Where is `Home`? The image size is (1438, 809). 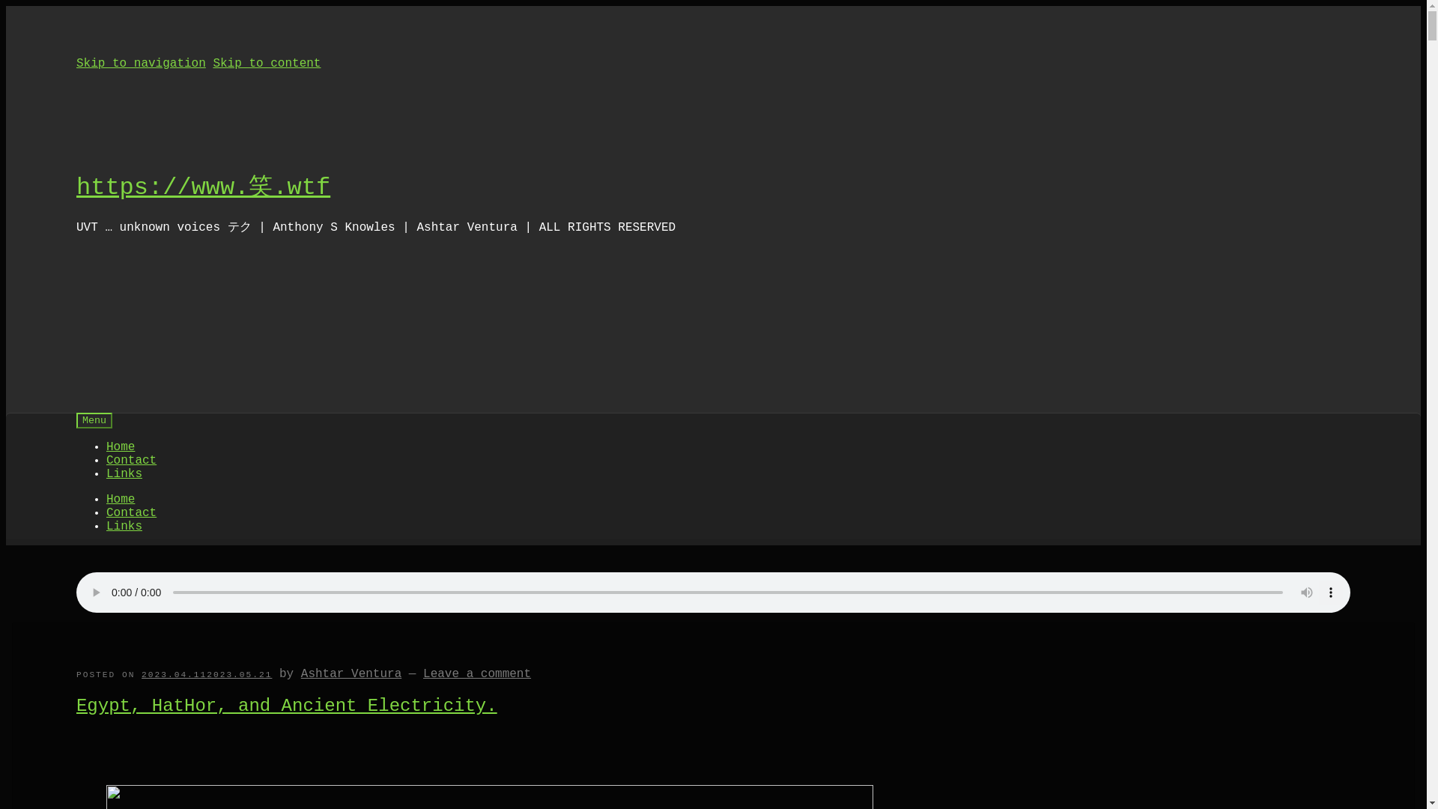 Home is located at coordinates (121, 499).